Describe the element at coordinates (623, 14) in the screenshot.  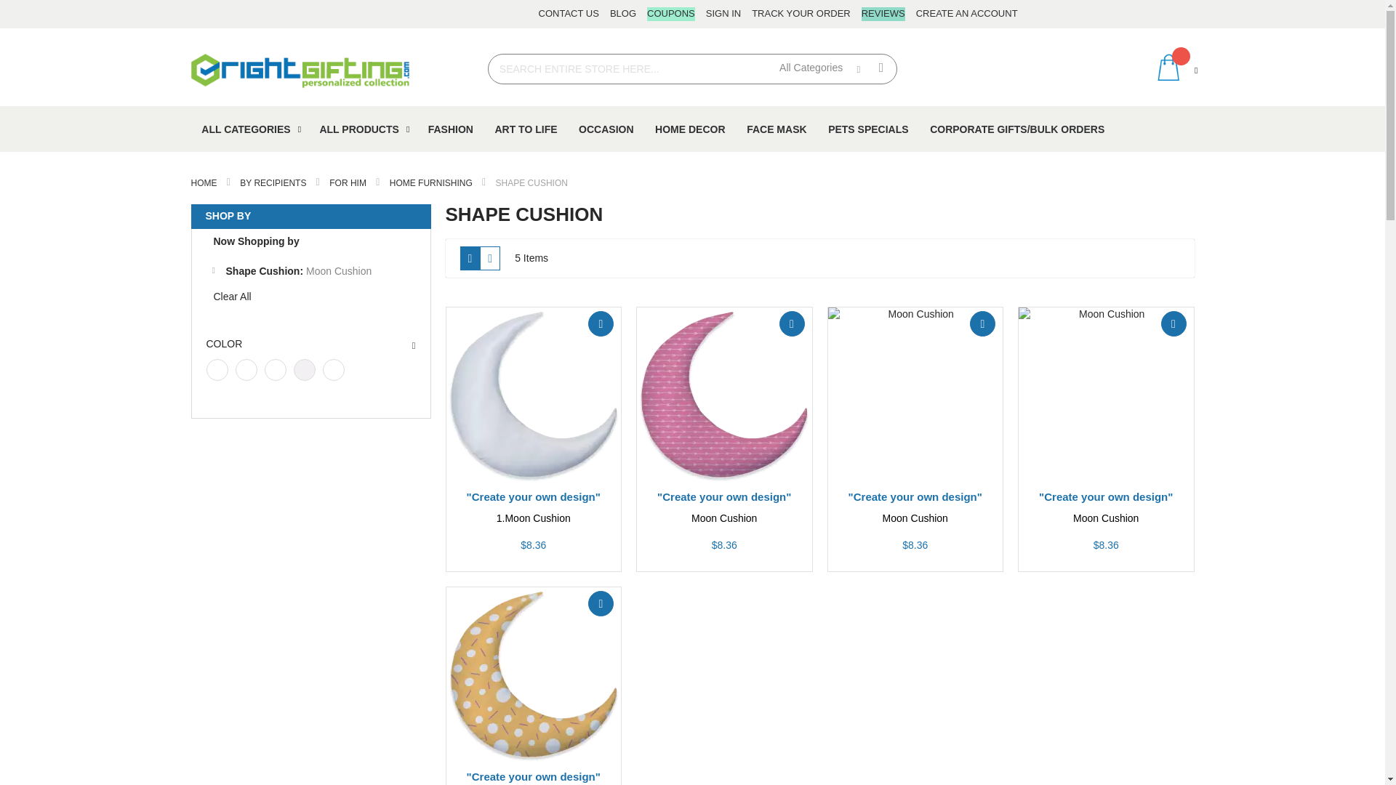
I see `BLOG` at that location.